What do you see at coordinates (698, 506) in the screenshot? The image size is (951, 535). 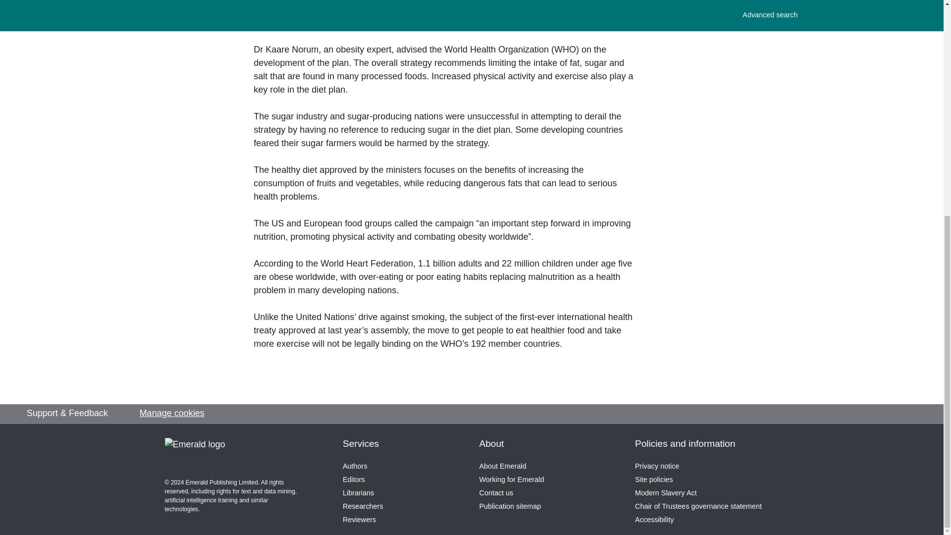 I see `Chair of Trustees governance statement` at bounding box center [698, 506].